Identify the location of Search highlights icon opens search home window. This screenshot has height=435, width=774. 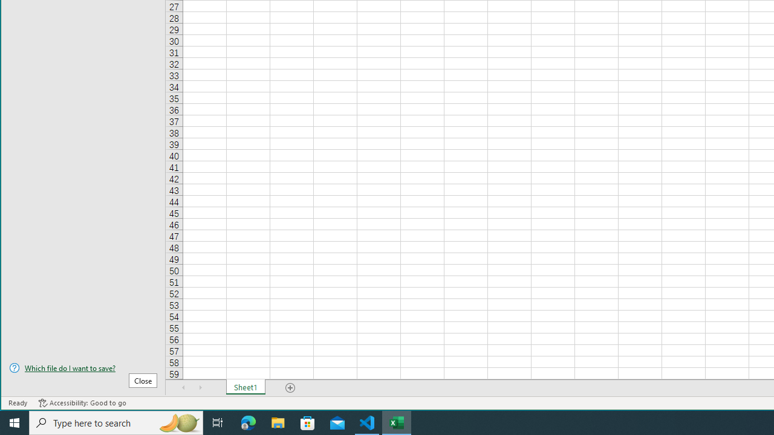
(179, 423).